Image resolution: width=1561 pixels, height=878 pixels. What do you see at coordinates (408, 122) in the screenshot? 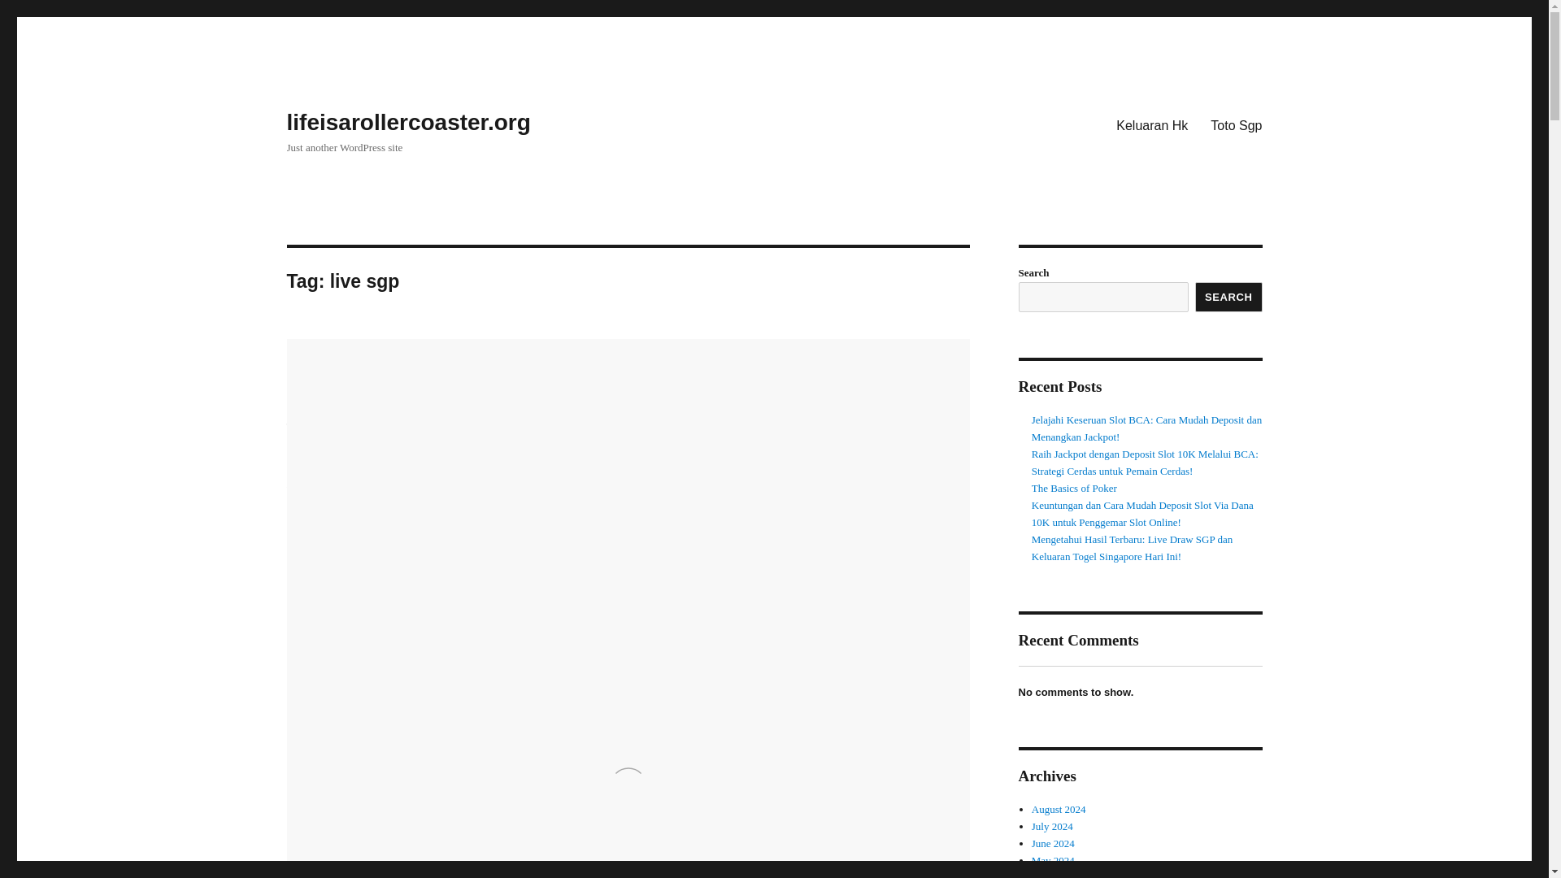
I see `lifeisarollercoaster.org` at bounding box center [408, 122].